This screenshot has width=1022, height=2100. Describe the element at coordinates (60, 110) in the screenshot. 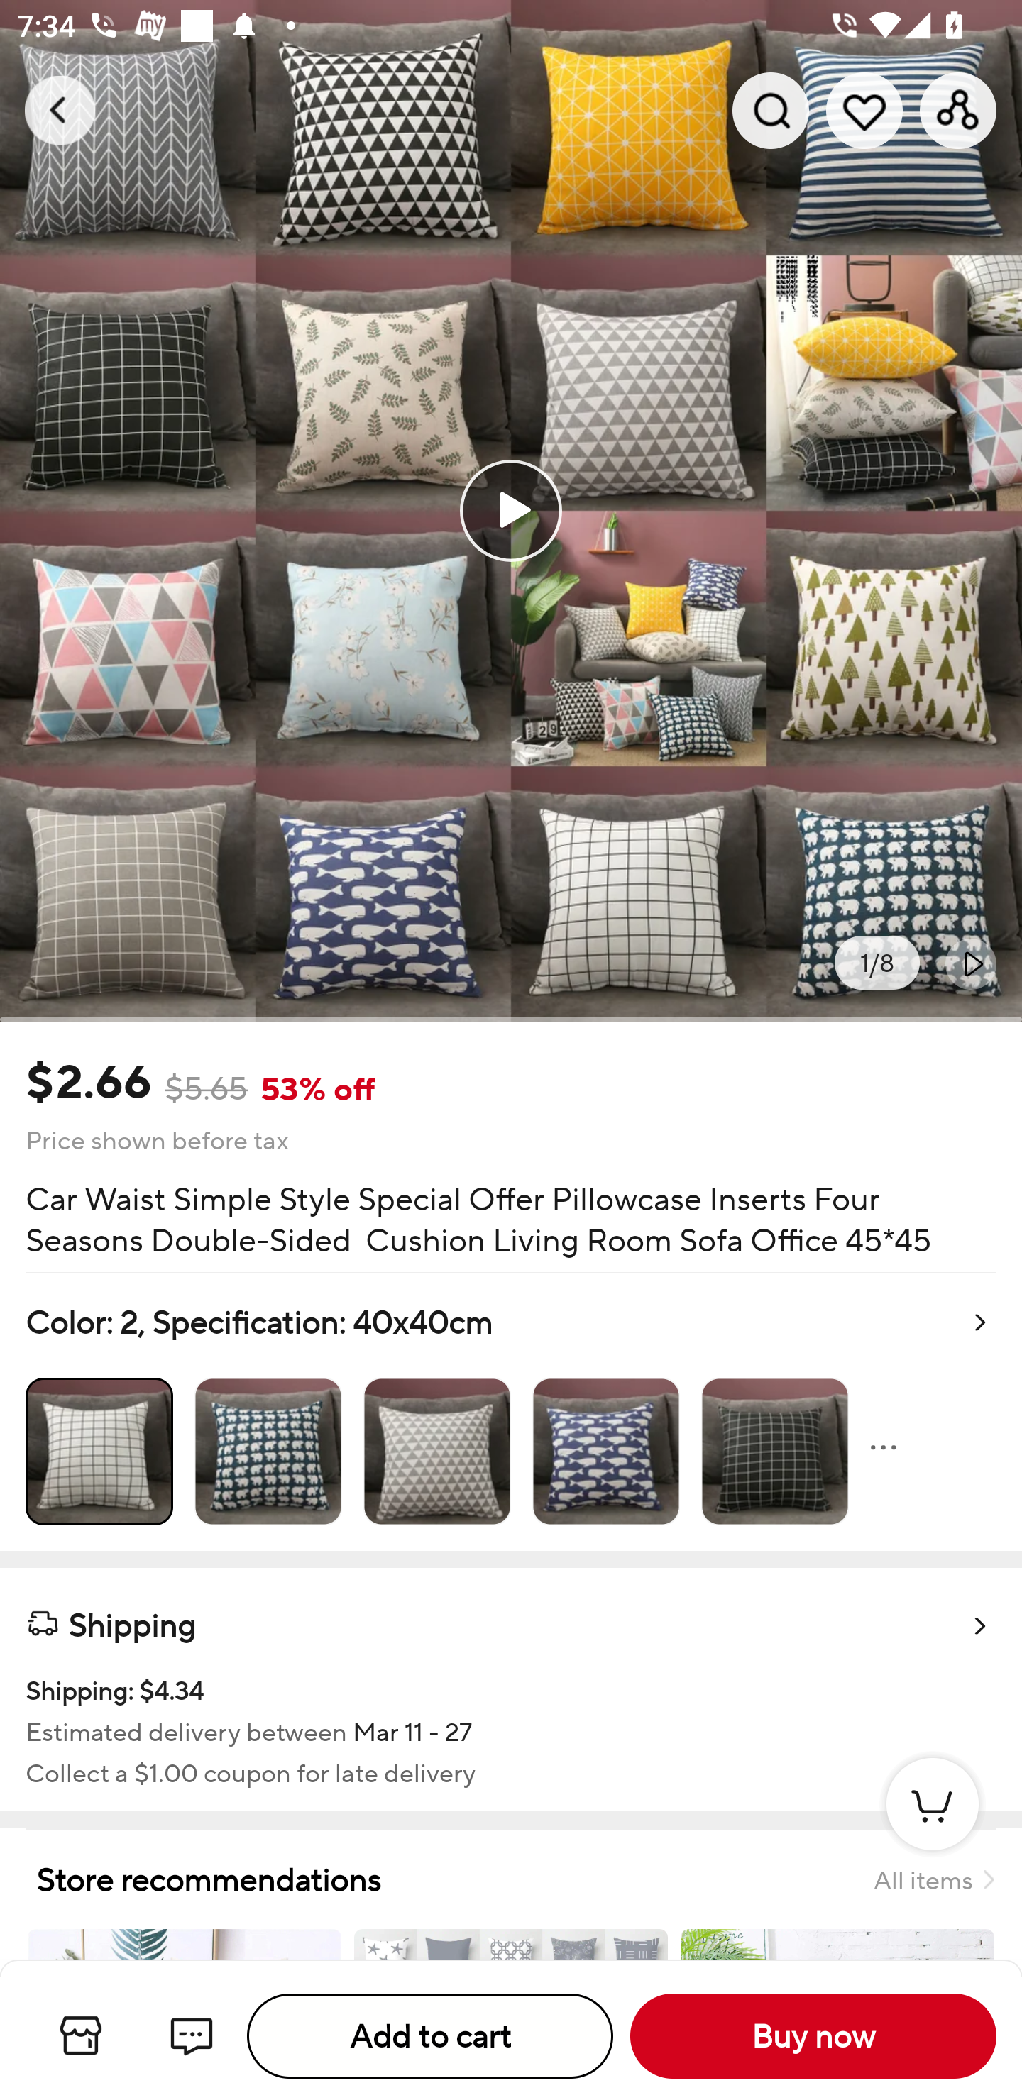

I see `Navigate up` at that location.